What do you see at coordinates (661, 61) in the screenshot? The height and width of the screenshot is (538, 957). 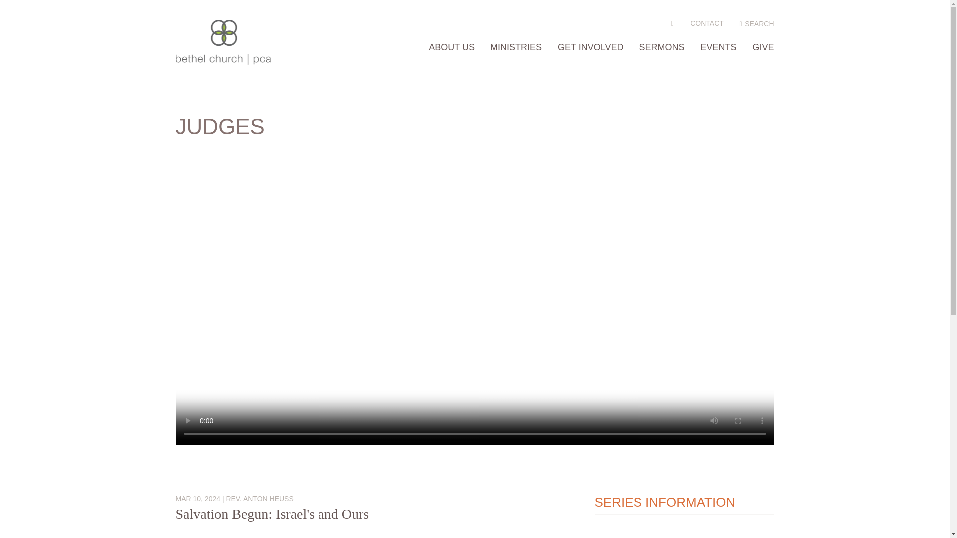 I see `SERMONS` at bounding box center [661, 61].